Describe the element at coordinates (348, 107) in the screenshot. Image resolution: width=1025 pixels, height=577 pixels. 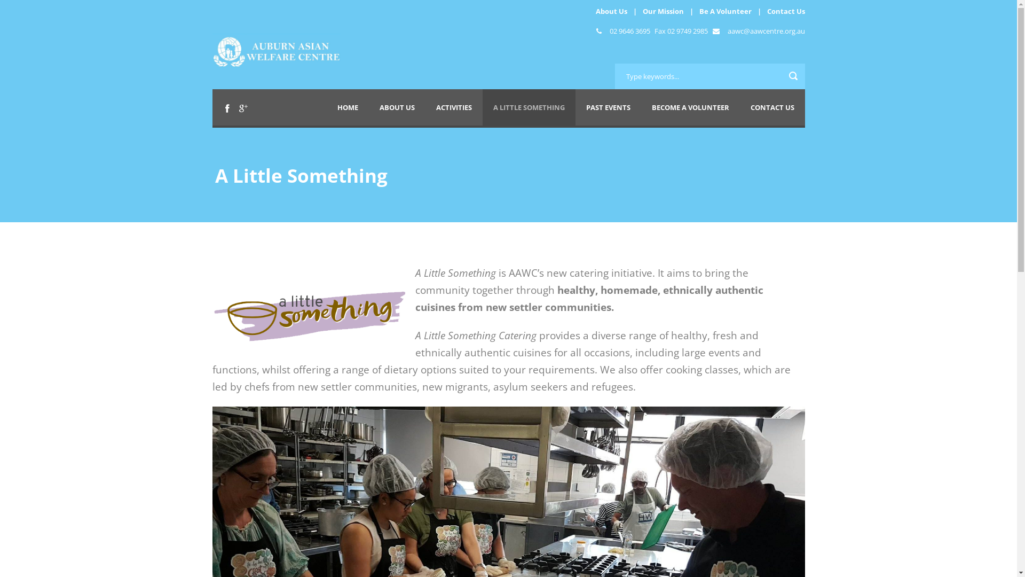
I see `HOME` at that location.